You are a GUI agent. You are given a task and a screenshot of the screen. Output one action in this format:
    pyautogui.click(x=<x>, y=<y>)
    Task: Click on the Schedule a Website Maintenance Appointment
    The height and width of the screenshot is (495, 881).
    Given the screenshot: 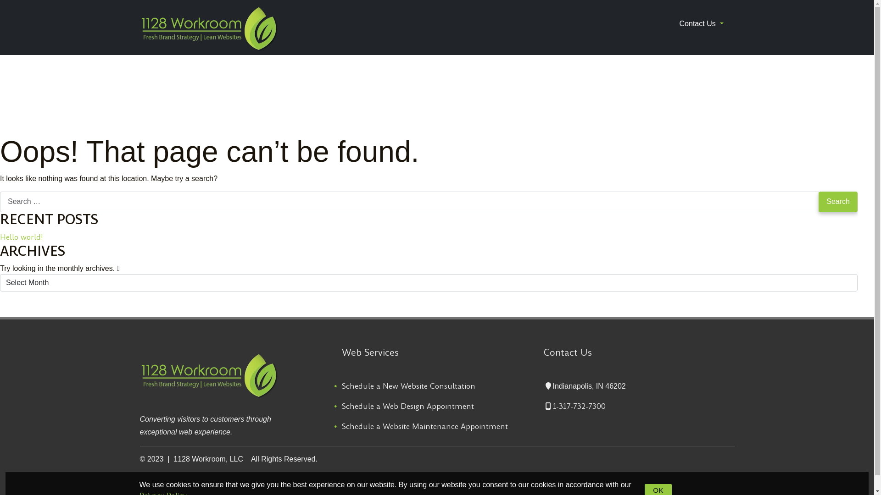 What is the action you would take?
    pyautogui.click(x=424, y=426)
    